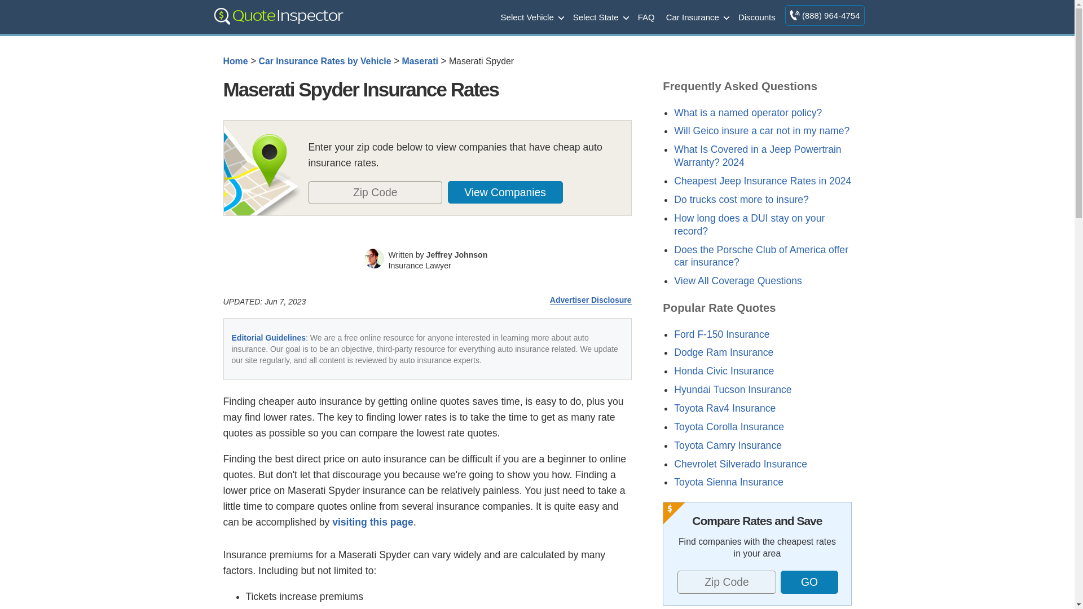 The width and height of the screenshot is (1083, 609). Describe the element at coordinates (325, 61) in the screenshot. I see `Car Insurance Rates by Vehicle` at that location.